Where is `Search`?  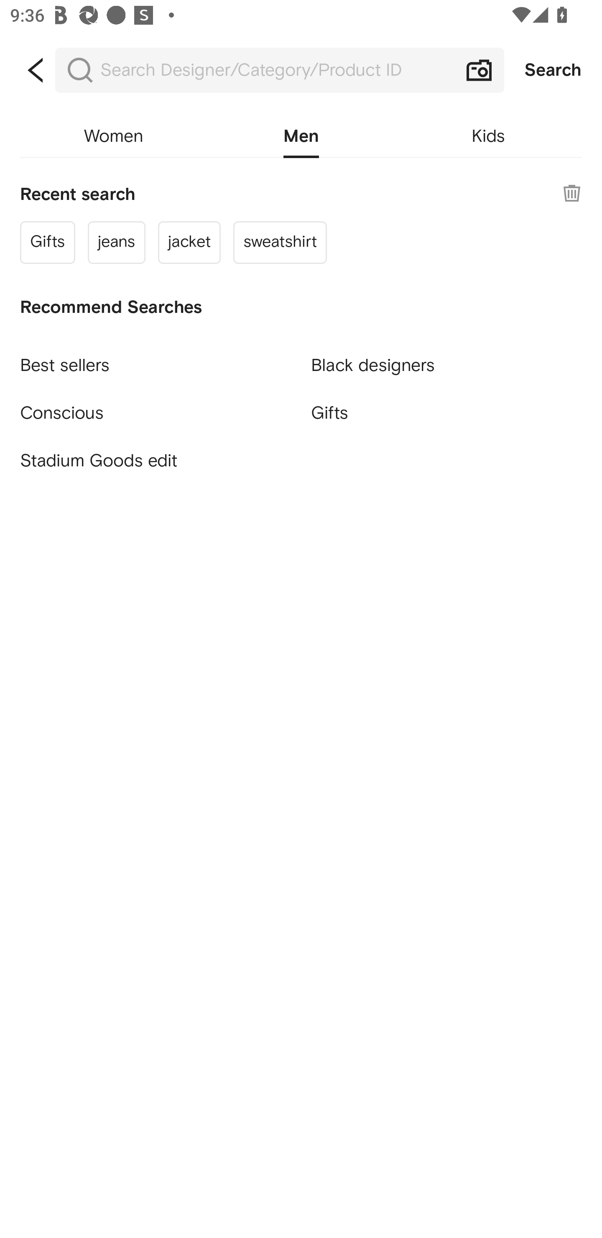 Search is located at coordinates (553, 70).